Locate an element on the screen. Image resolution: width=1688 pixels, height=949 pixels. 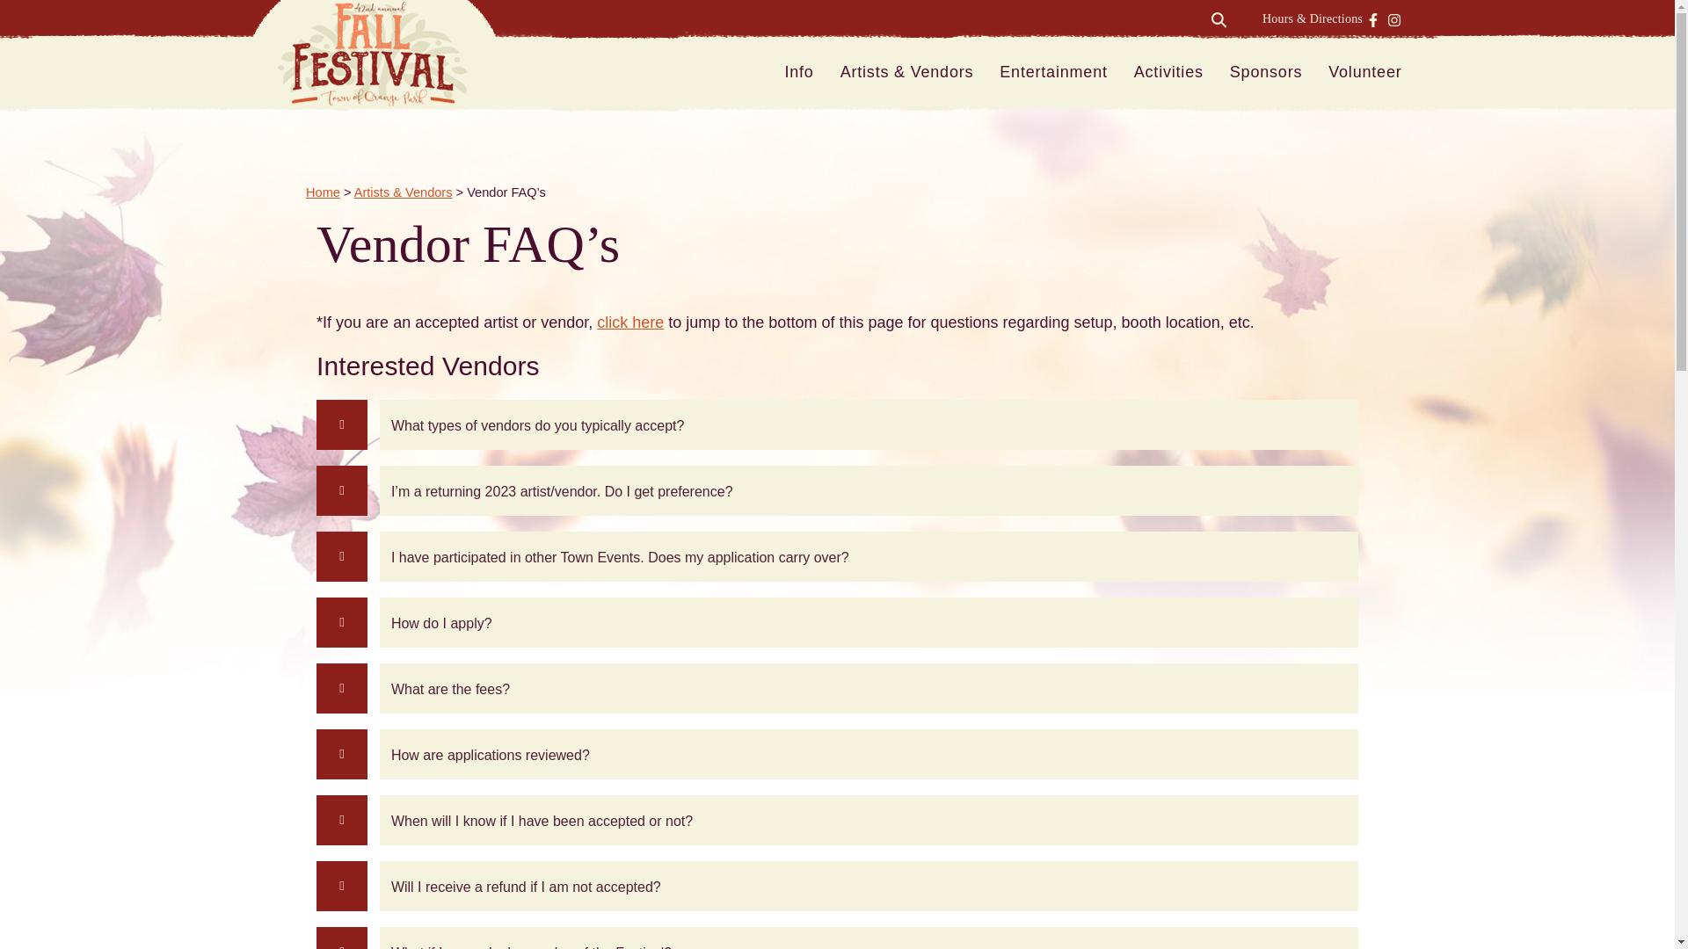
Activities is located at coordinates (1168, 72).